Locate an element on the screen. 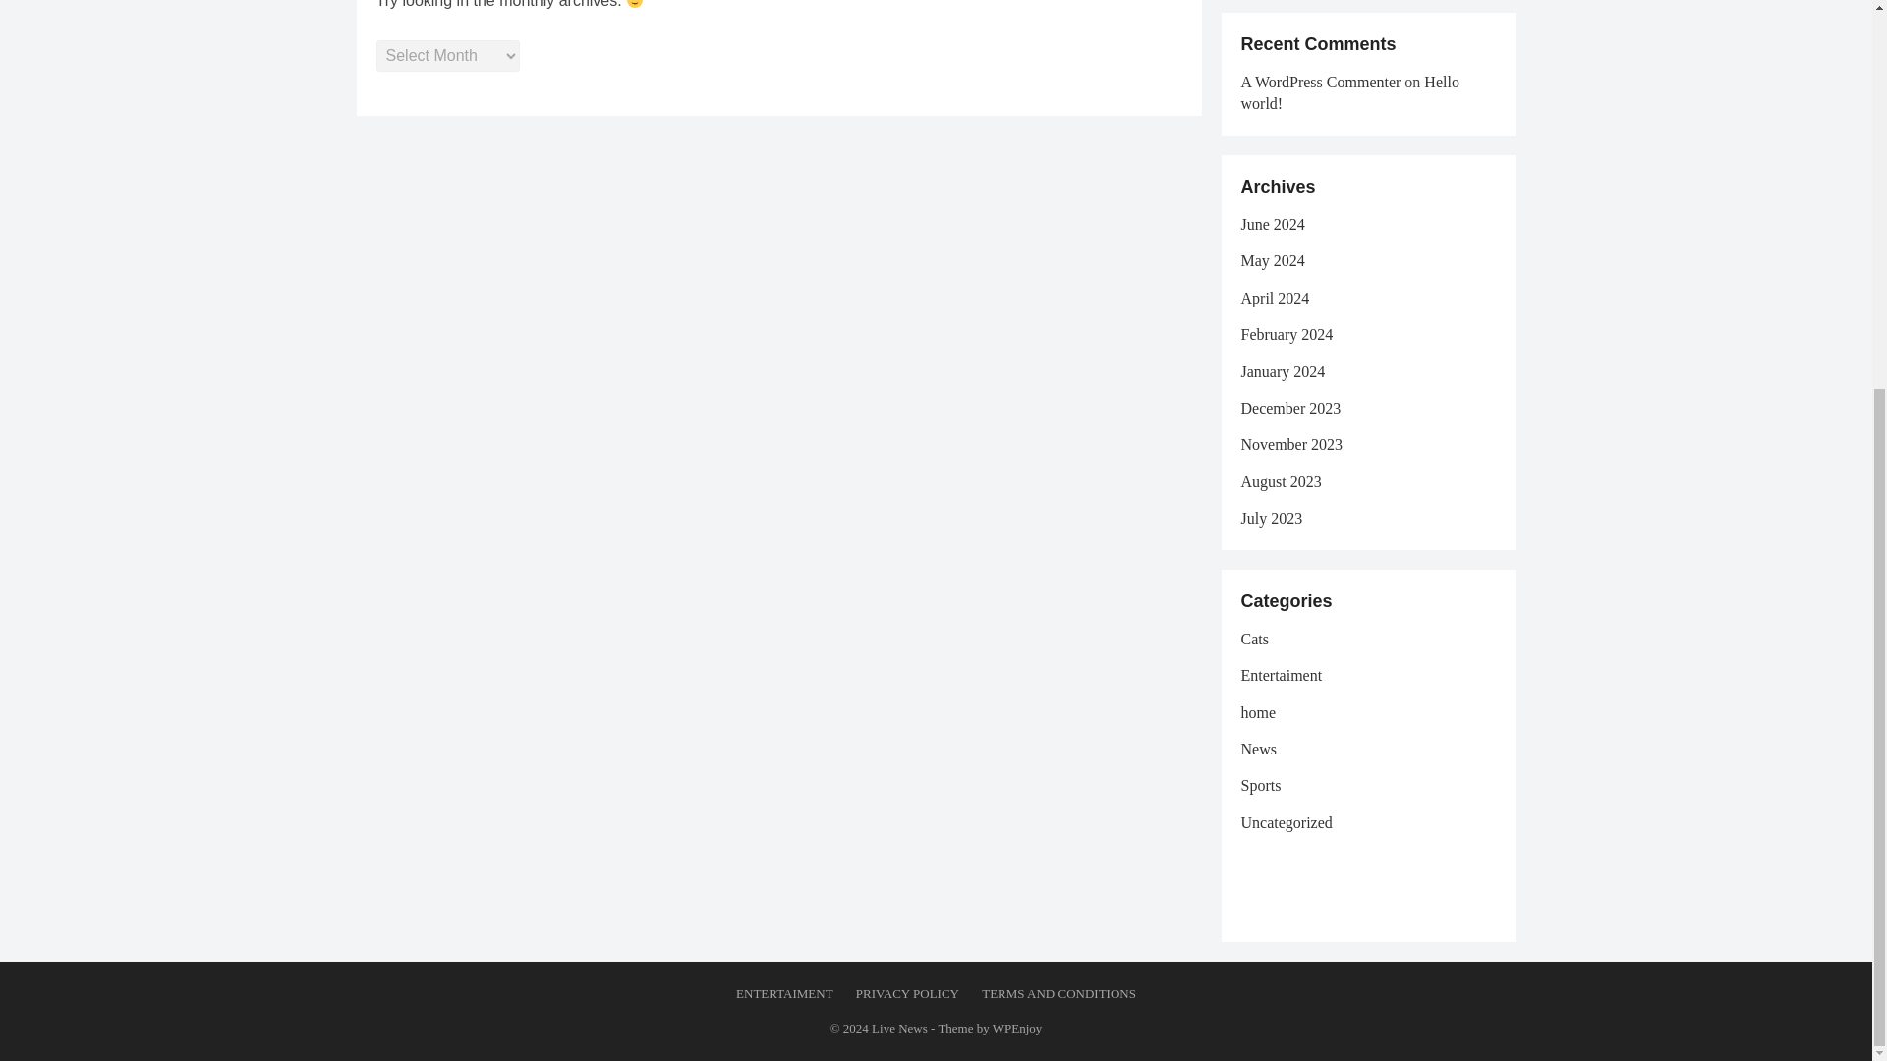 This screenshot has width=1887, height=1061. Uncategorized is located at coordinates (1286, 822).